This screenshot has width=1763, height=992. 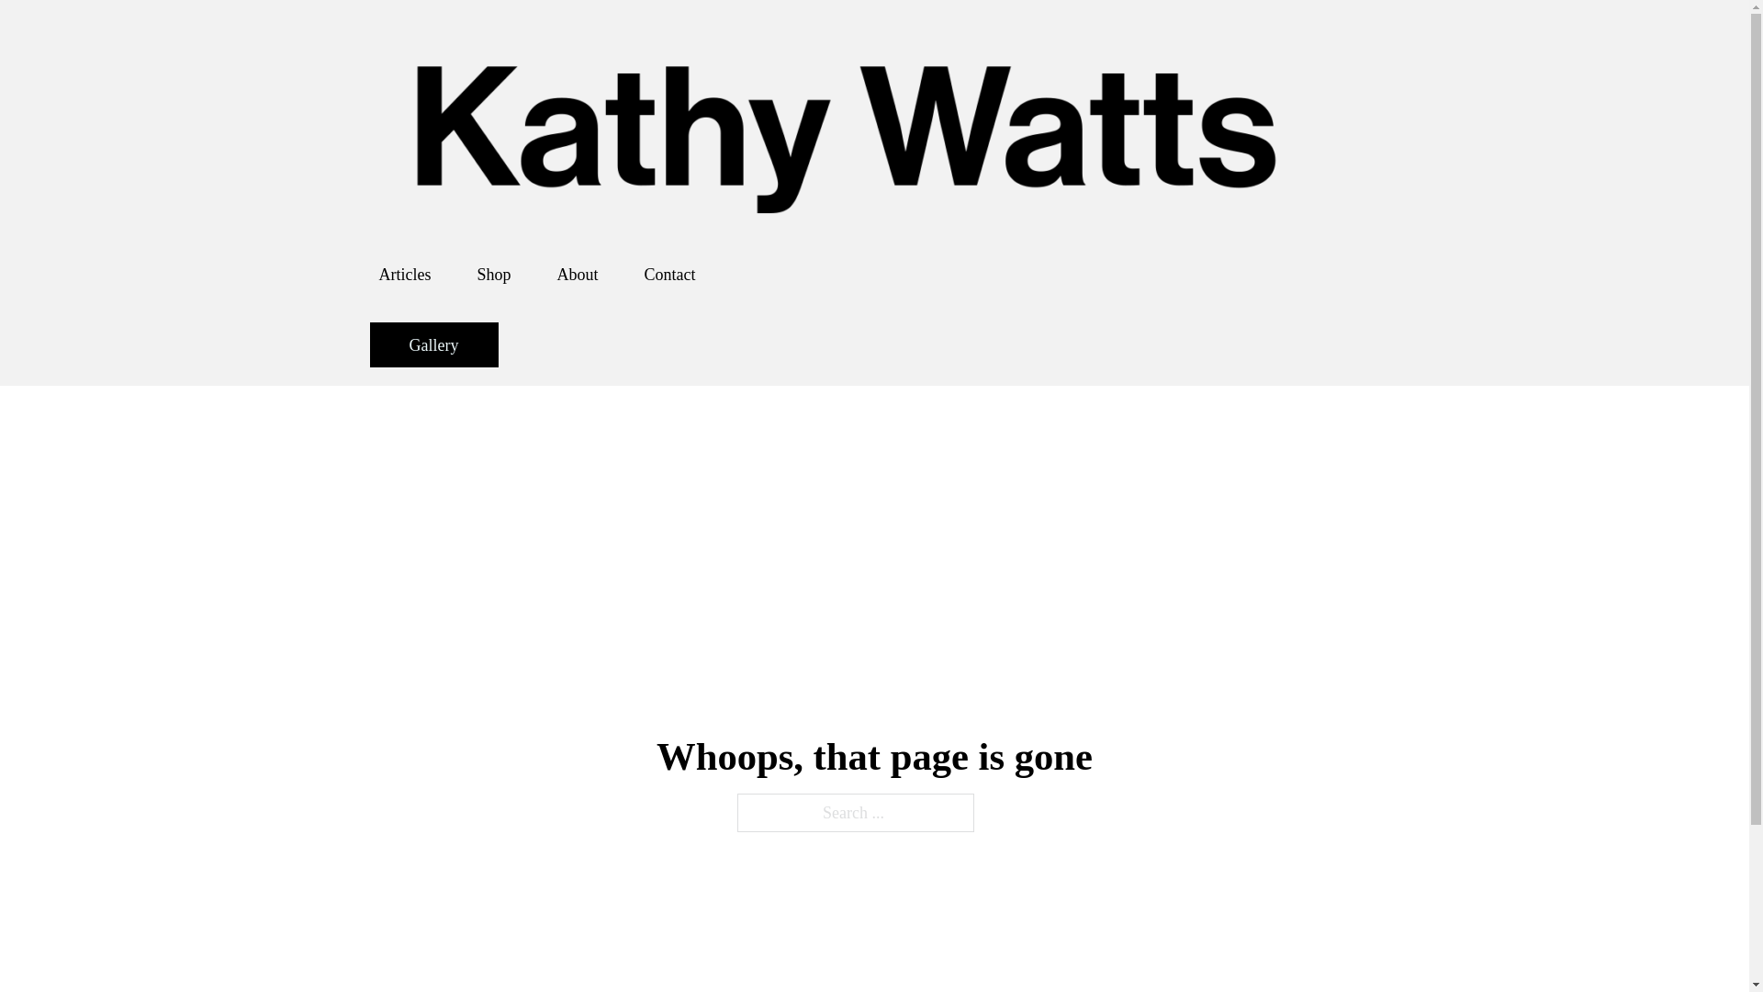 I want to click on Contact, so click(x=670, y=274).